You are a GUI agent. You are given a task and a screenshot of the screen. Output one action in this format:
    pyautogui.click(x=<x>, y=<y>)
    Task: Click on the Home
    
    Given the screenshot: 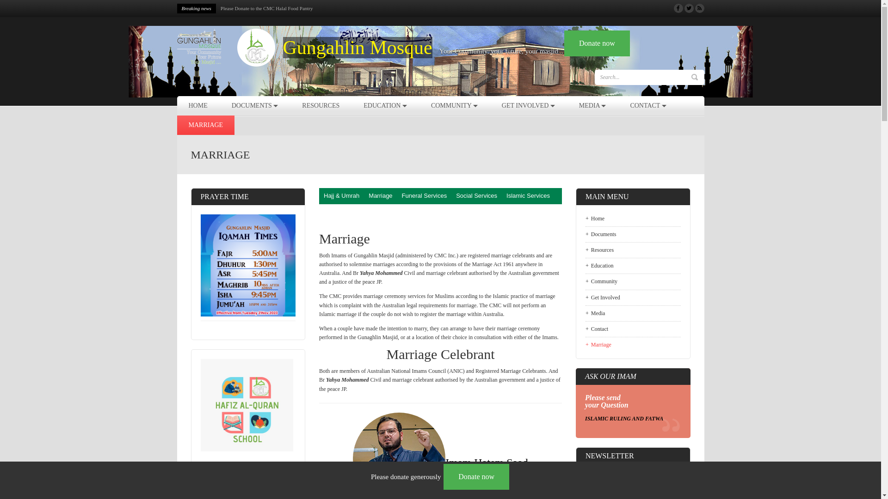 What is the action you would take?
    pyautogui.click(x=226, y=48)
    